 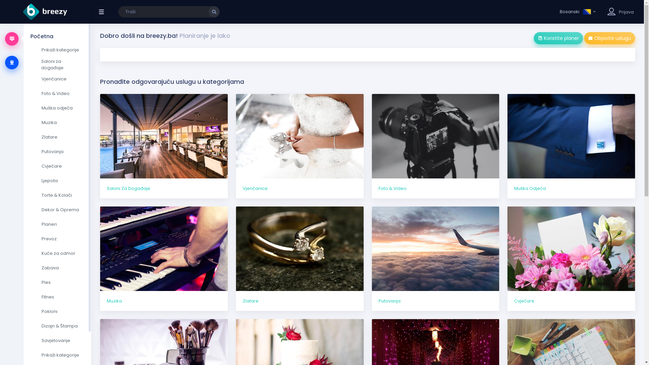 I want to click on Fitnes, so click(x=57, y=297).